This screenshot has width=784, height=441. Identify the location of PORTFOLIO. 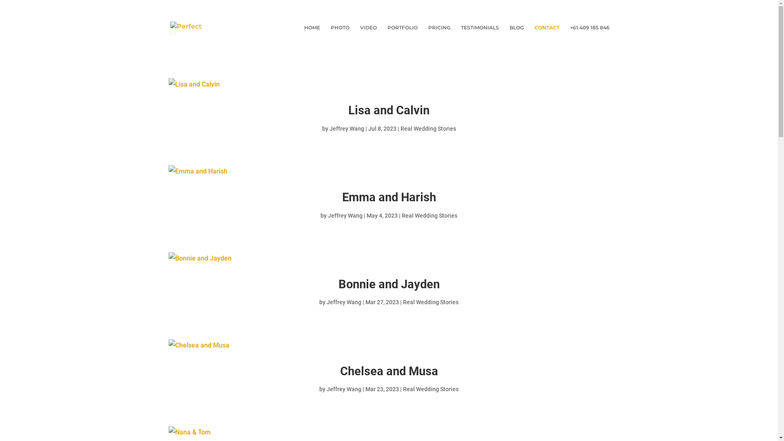
(402, 34).